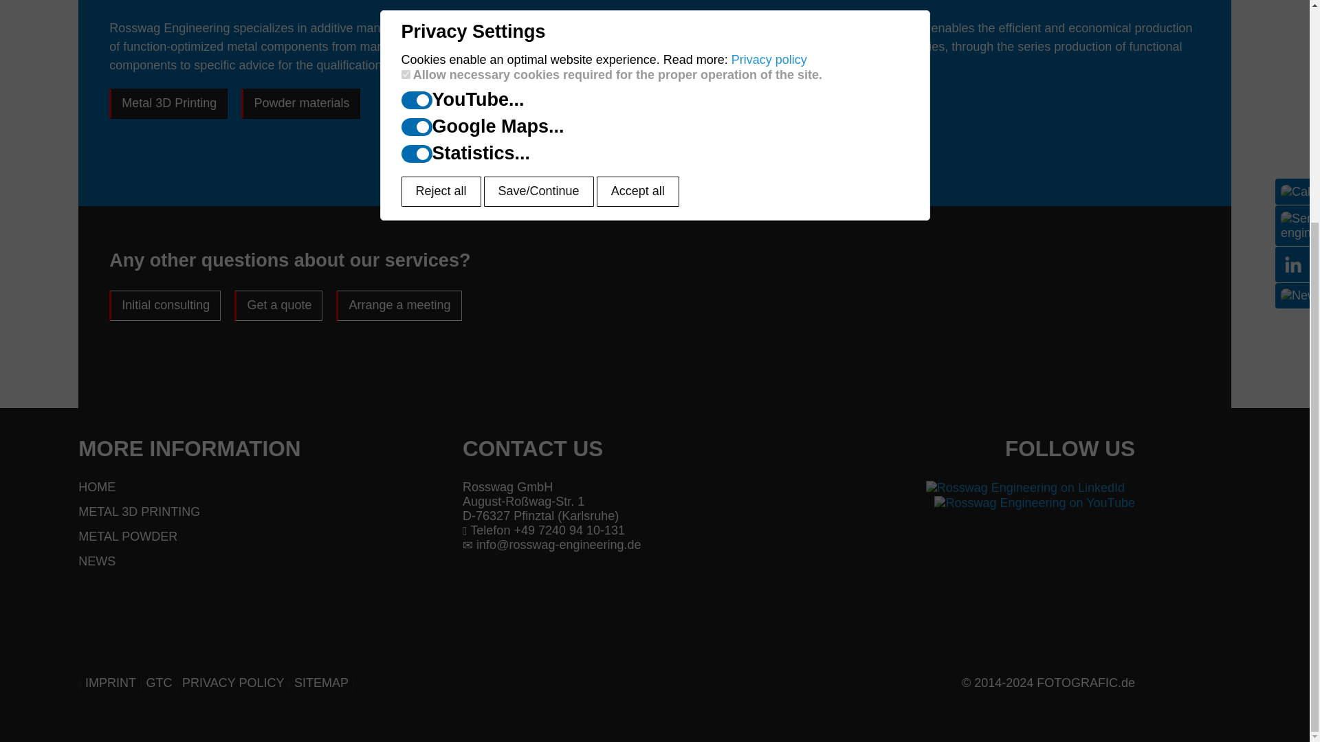  I want to click on News, so click(270, 561).